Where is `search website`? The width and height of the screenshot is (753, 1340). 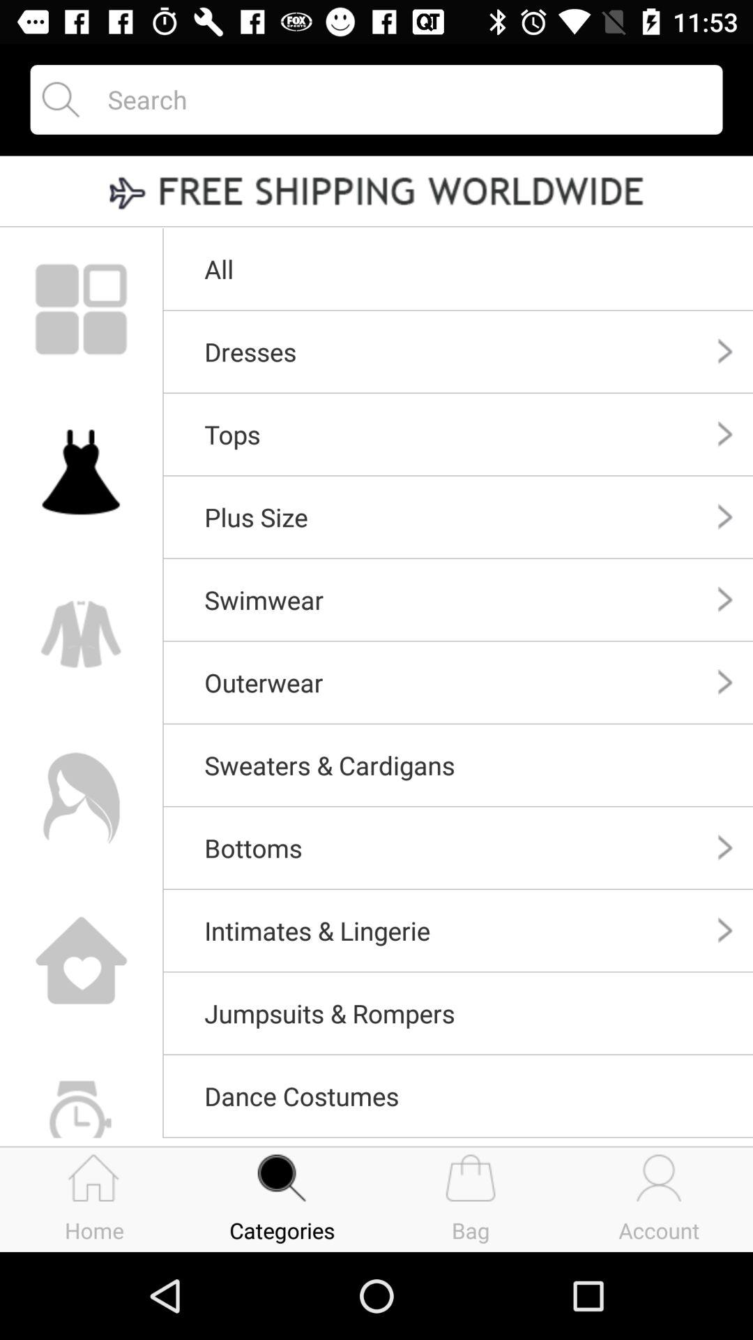 search website is located at coordinates (403, 99).